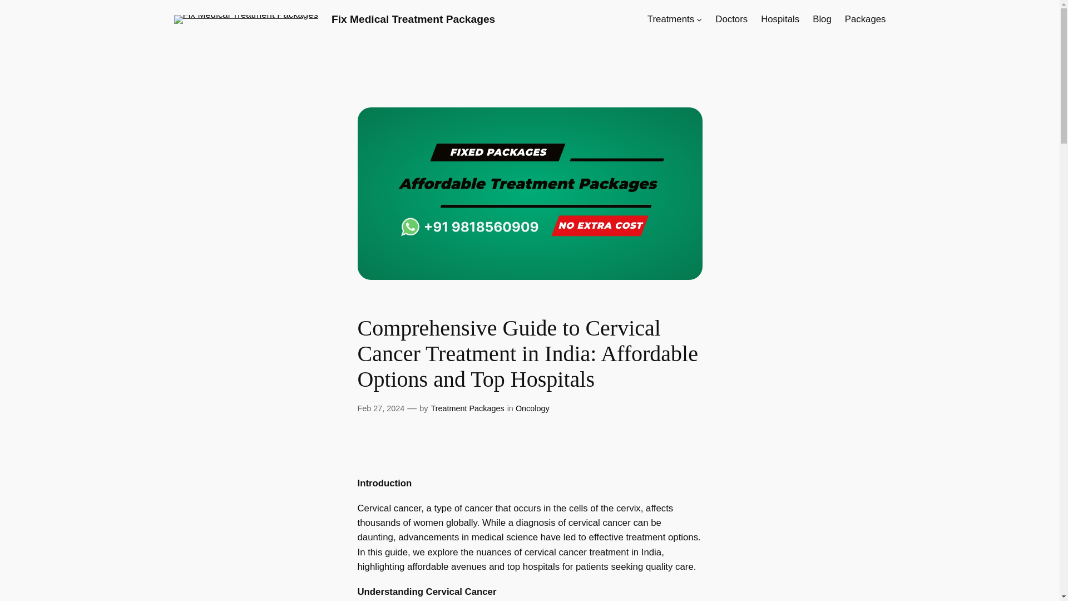  Describe the element at coordinates (467, 408) in the screenshot. I see `Treatment Packages` at that location.